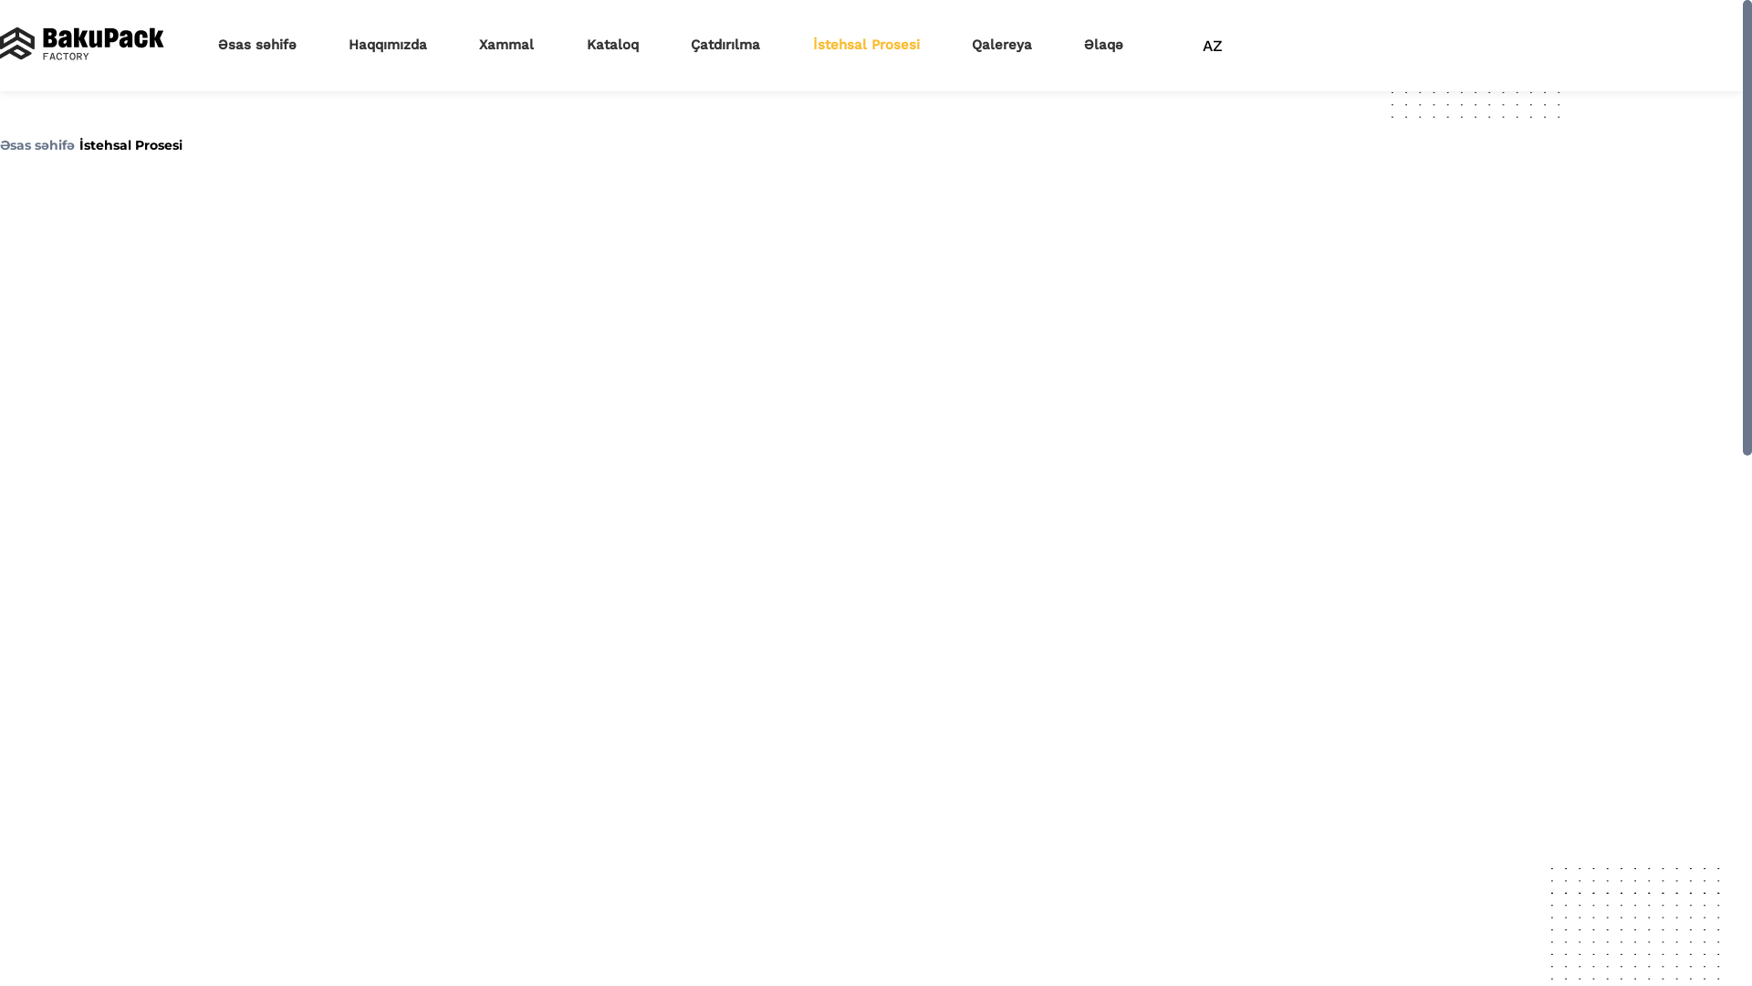 Image resolution: width=1752 pixels, height=986 pixels. What do you see at coordinates (1002, 45) in the screenshot?
I see `Qalereya` at bounding box center [1002, 45].